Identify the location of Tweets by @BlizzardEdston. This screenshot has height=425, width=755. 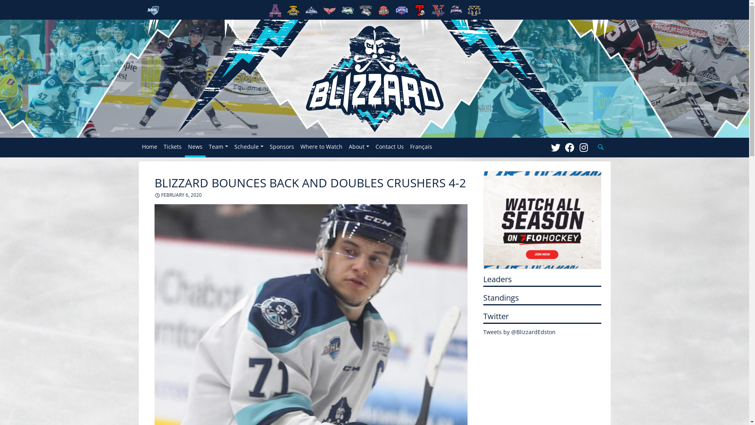
(519, 332).